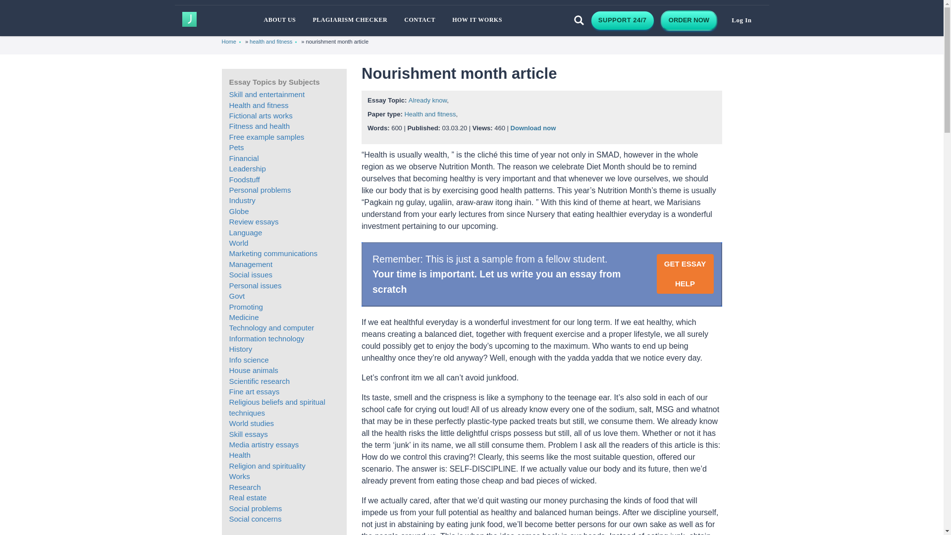  I want to click on Govt, so click(237, 295).